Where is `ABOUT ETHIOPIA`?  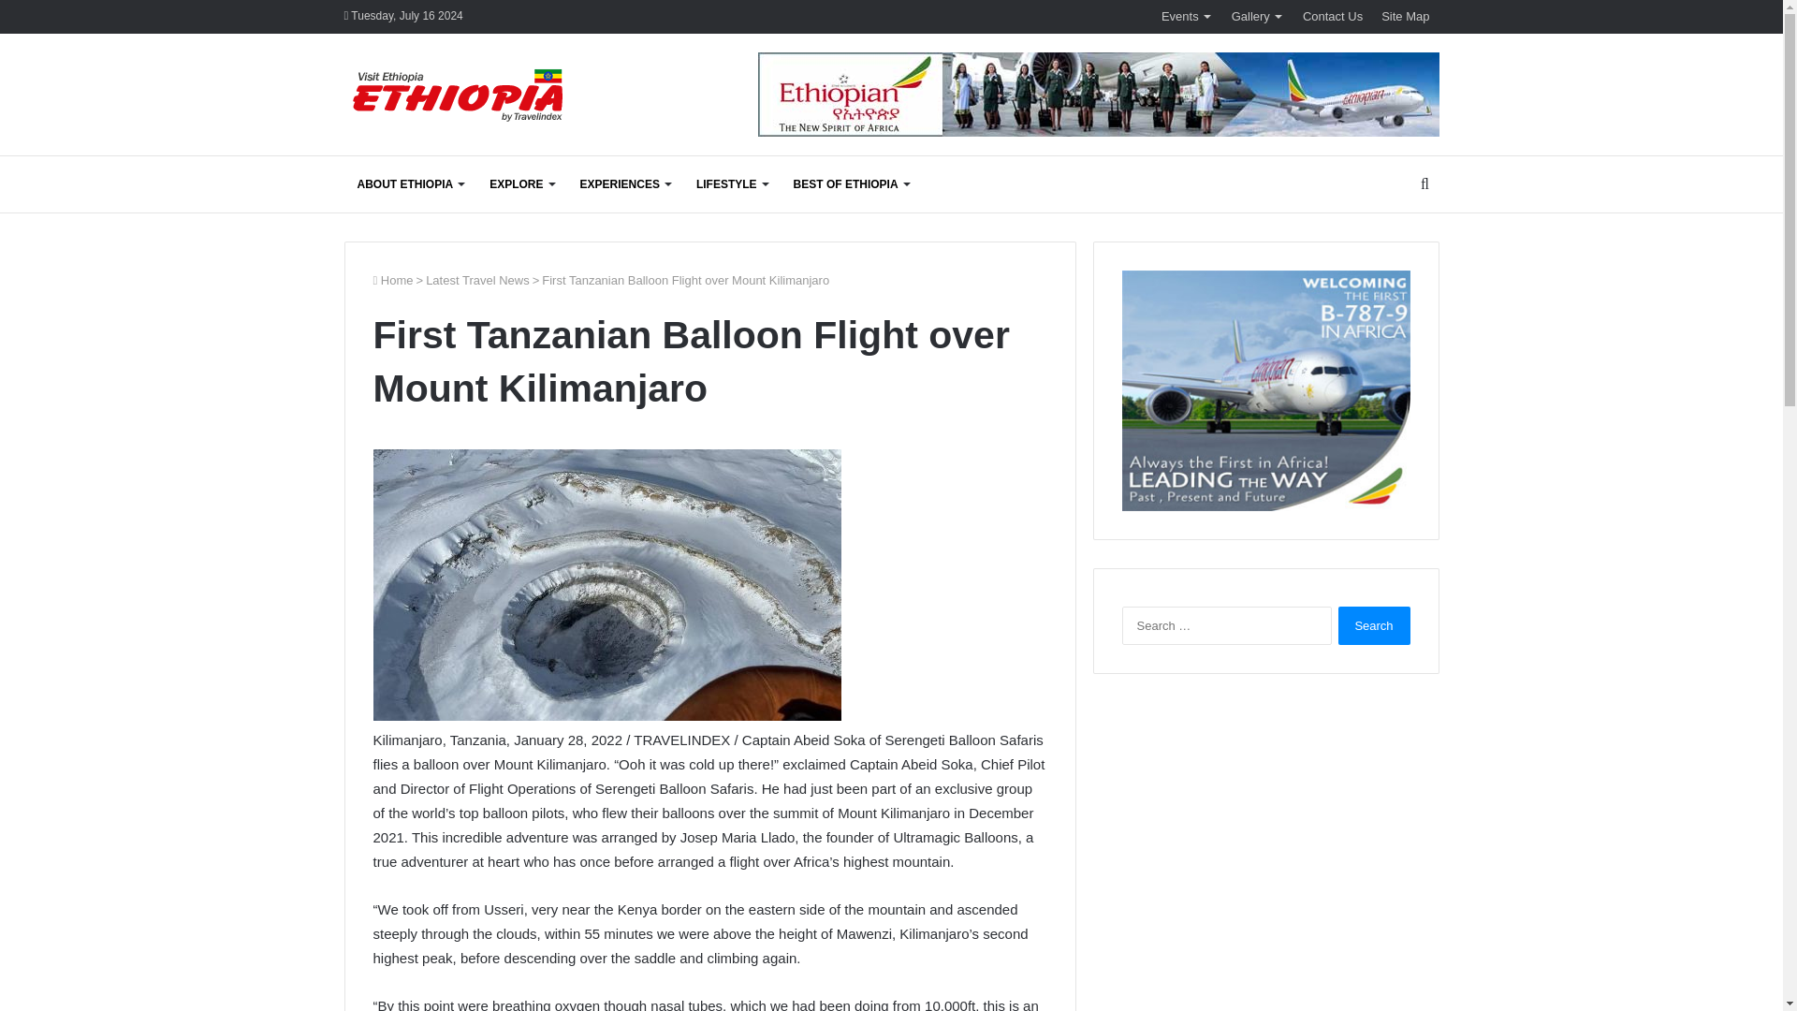 ABOUT ETHIOPIA is located at coordinates (411, 183).